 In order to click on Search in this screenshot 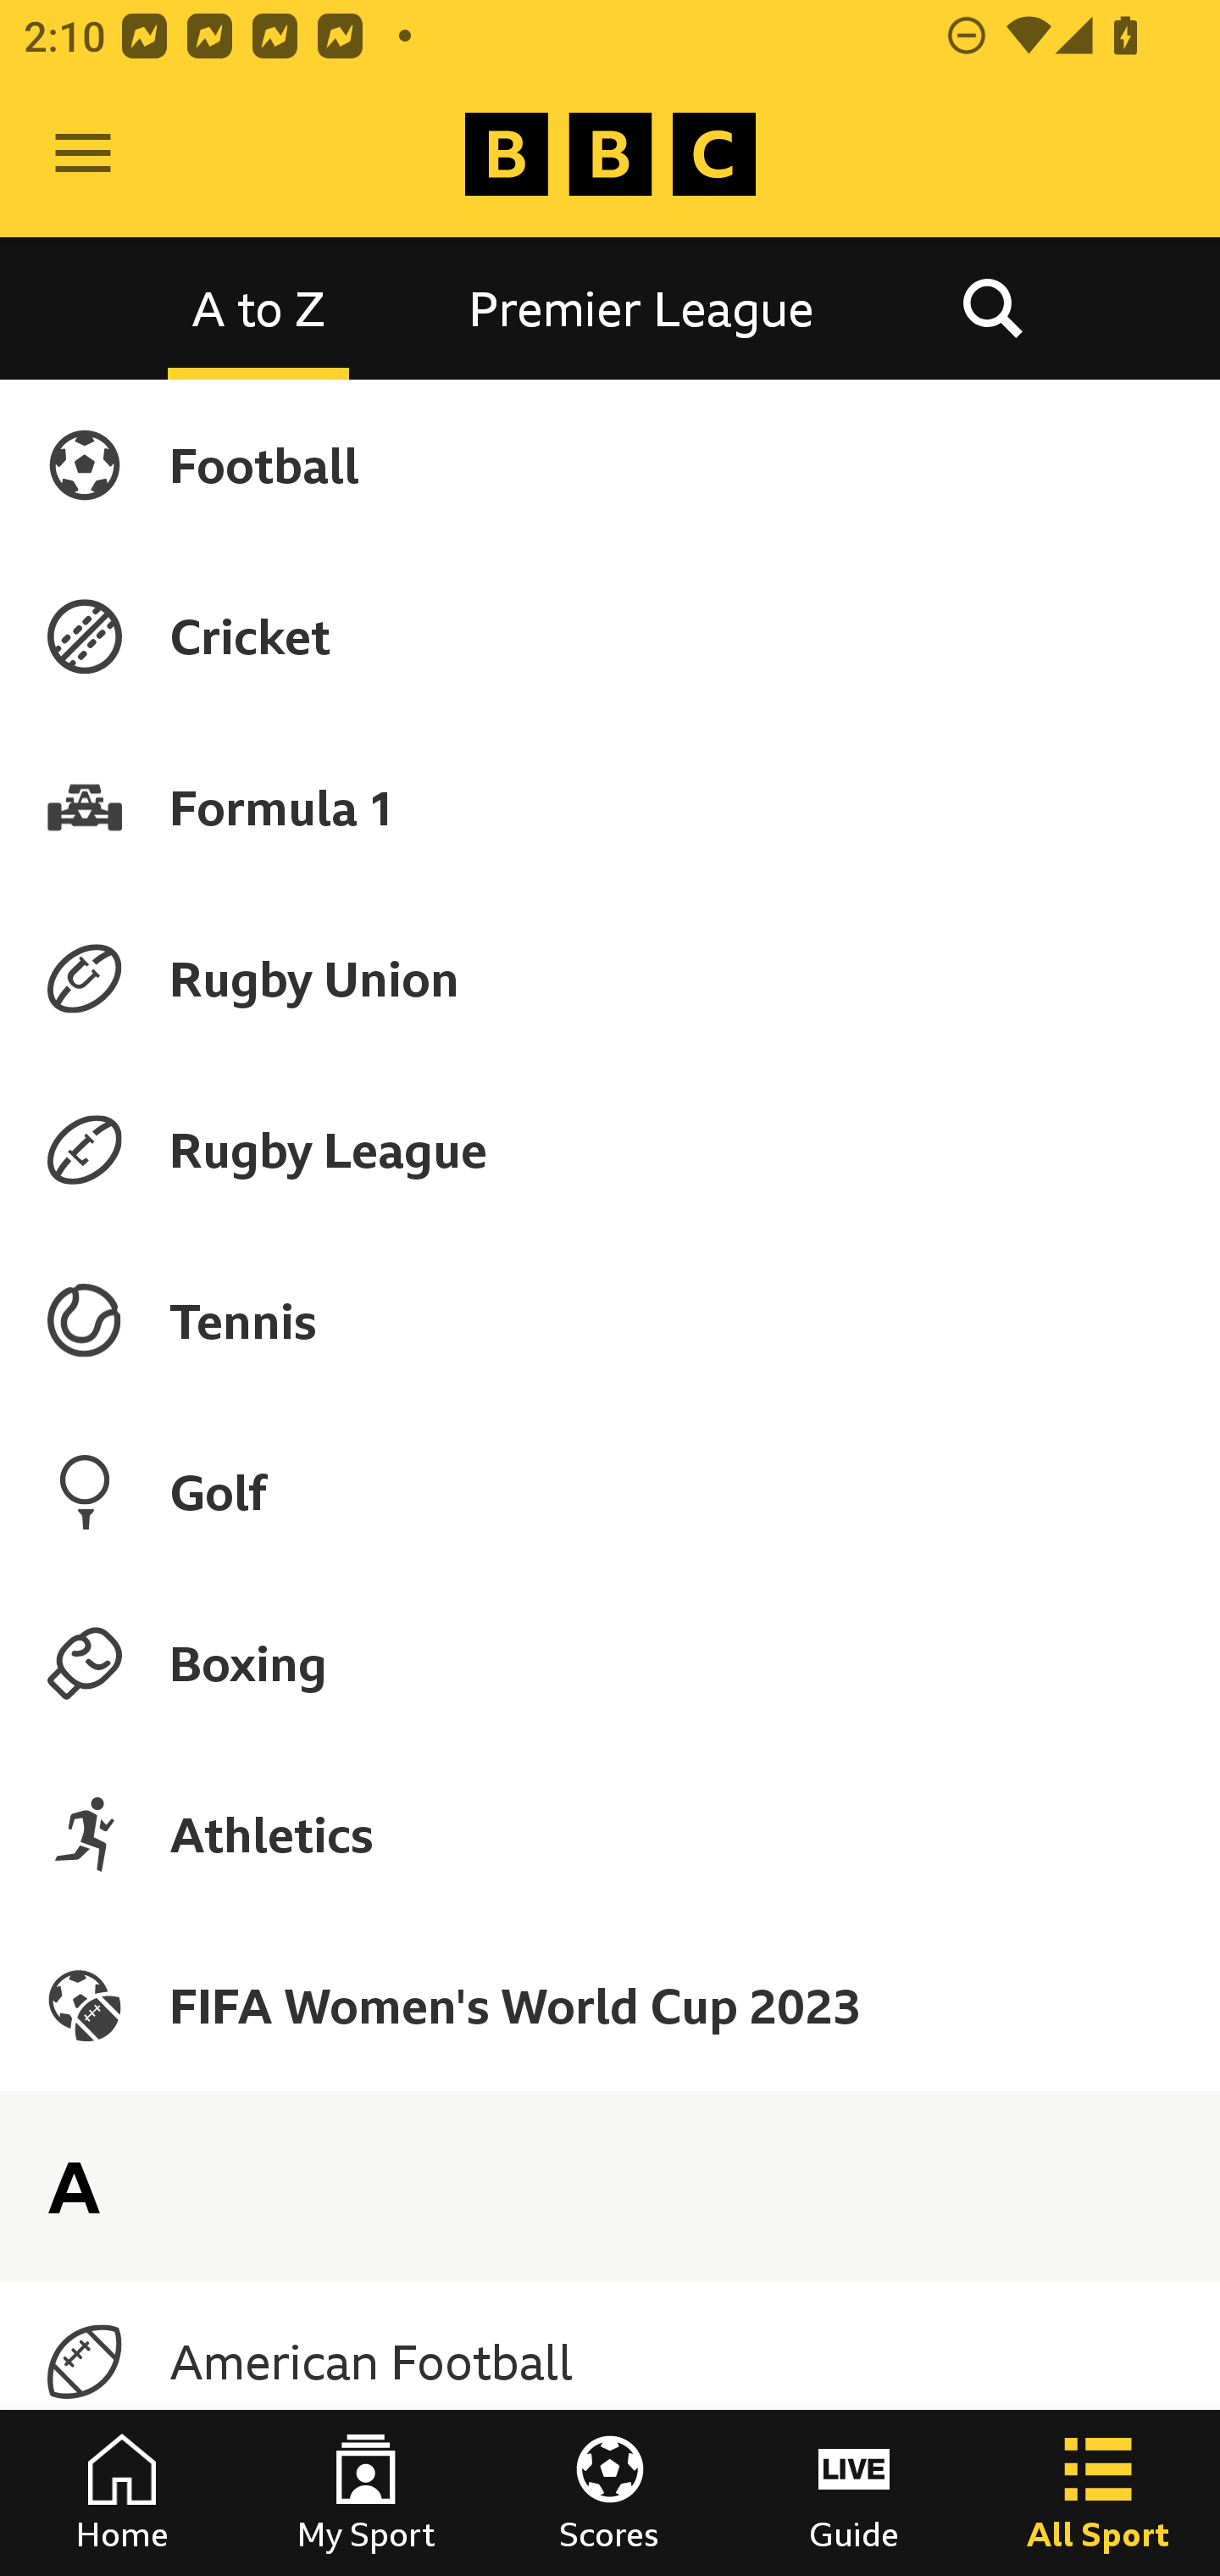, I will do `click(992, 307)`.